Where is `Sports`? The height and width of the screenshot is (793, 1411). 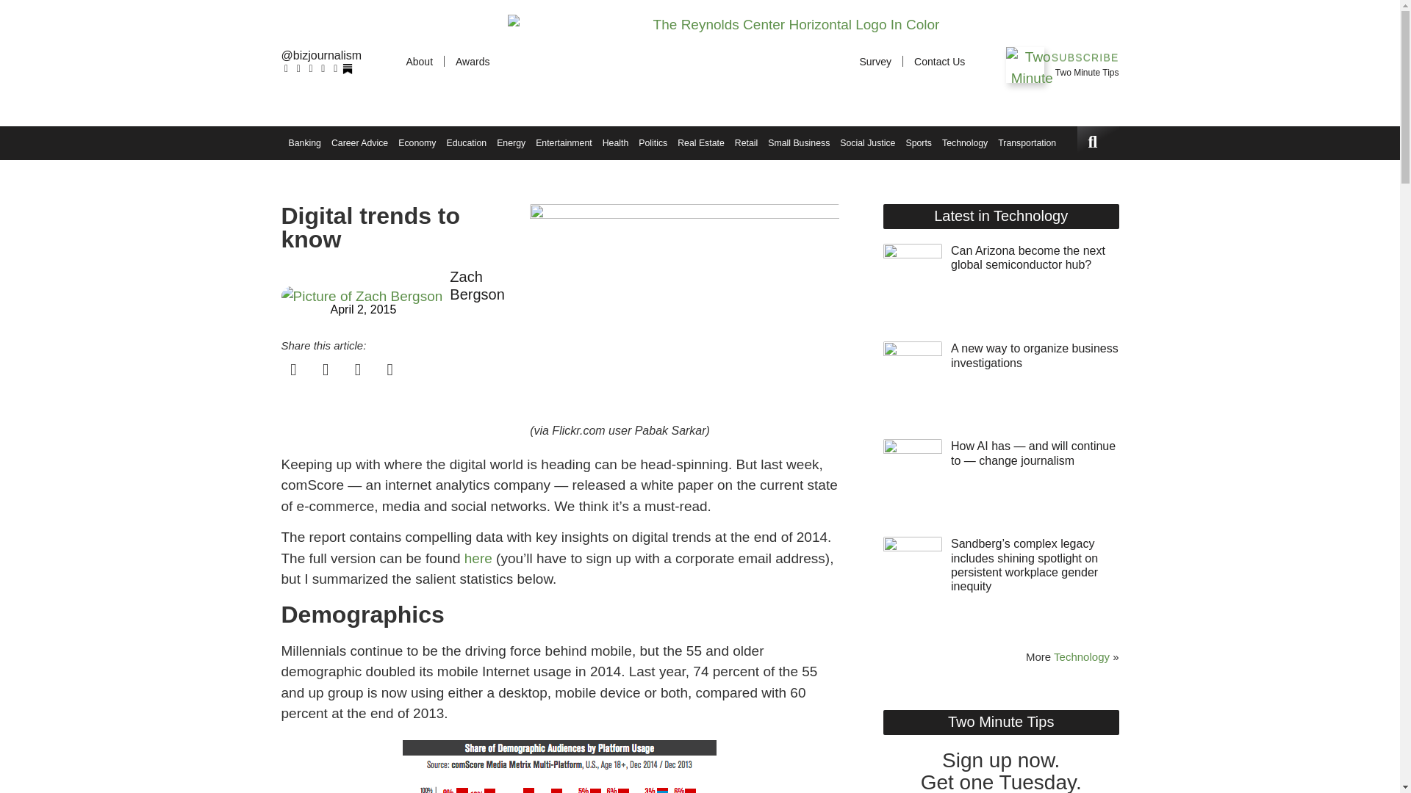 Sports is located at coordinates (918, 142).